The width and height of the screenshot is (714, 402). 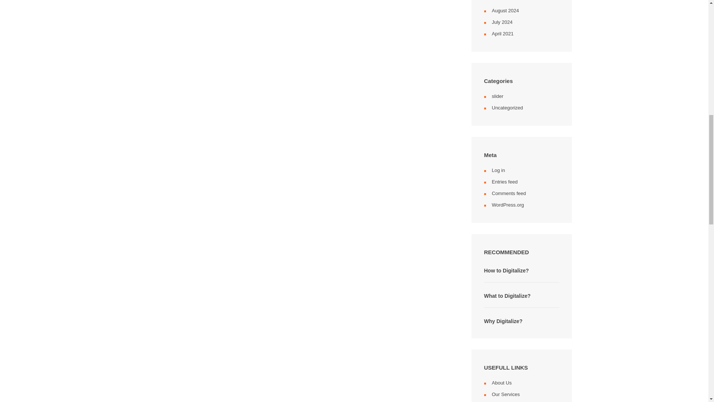 What do you see at coordinates (503, 321) in the screenshot?
I see `Why Digitalize?` at bounding box center [503, 321].